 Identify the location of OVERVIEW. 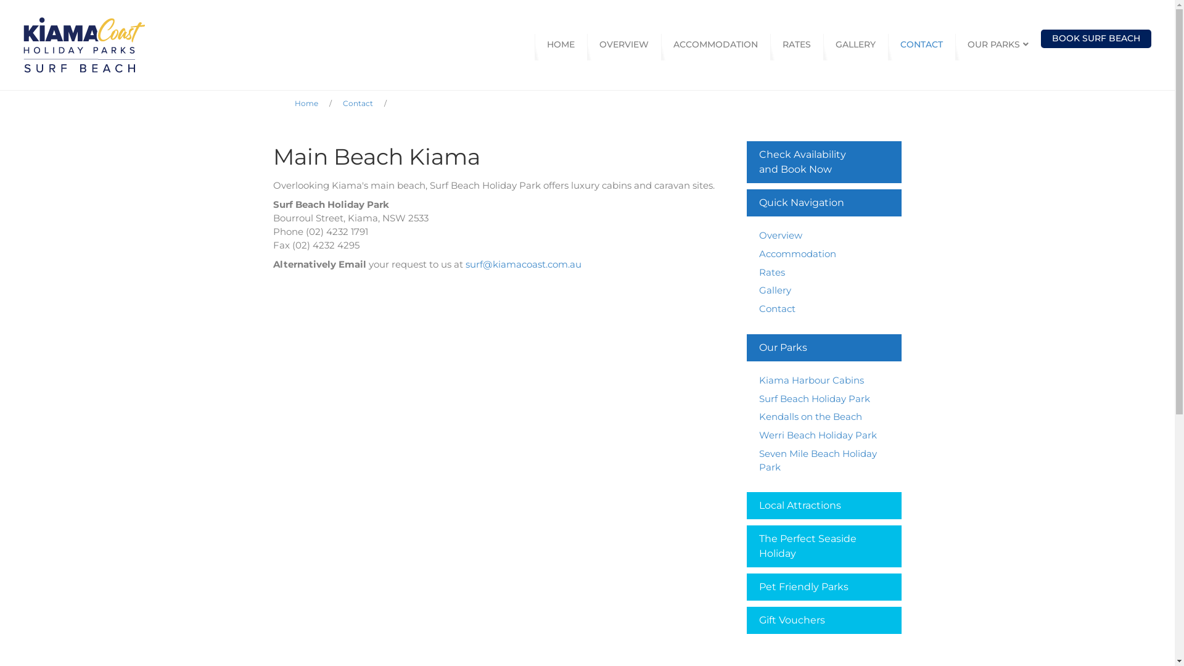
(624, 45).